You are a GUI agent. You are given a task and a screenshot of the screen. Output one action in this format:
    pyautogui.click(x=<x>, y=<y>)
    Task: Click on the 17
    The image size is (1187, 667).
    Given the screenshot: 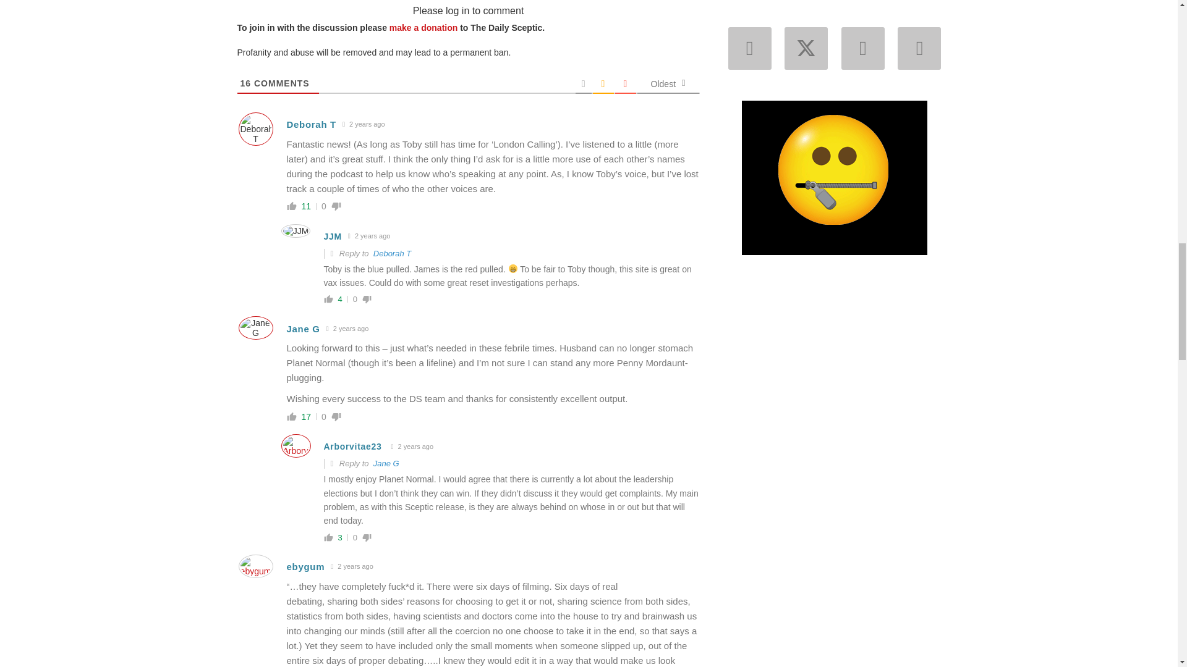 What is the action you would take?
    pyautogui.click(x=307, y=416)
    